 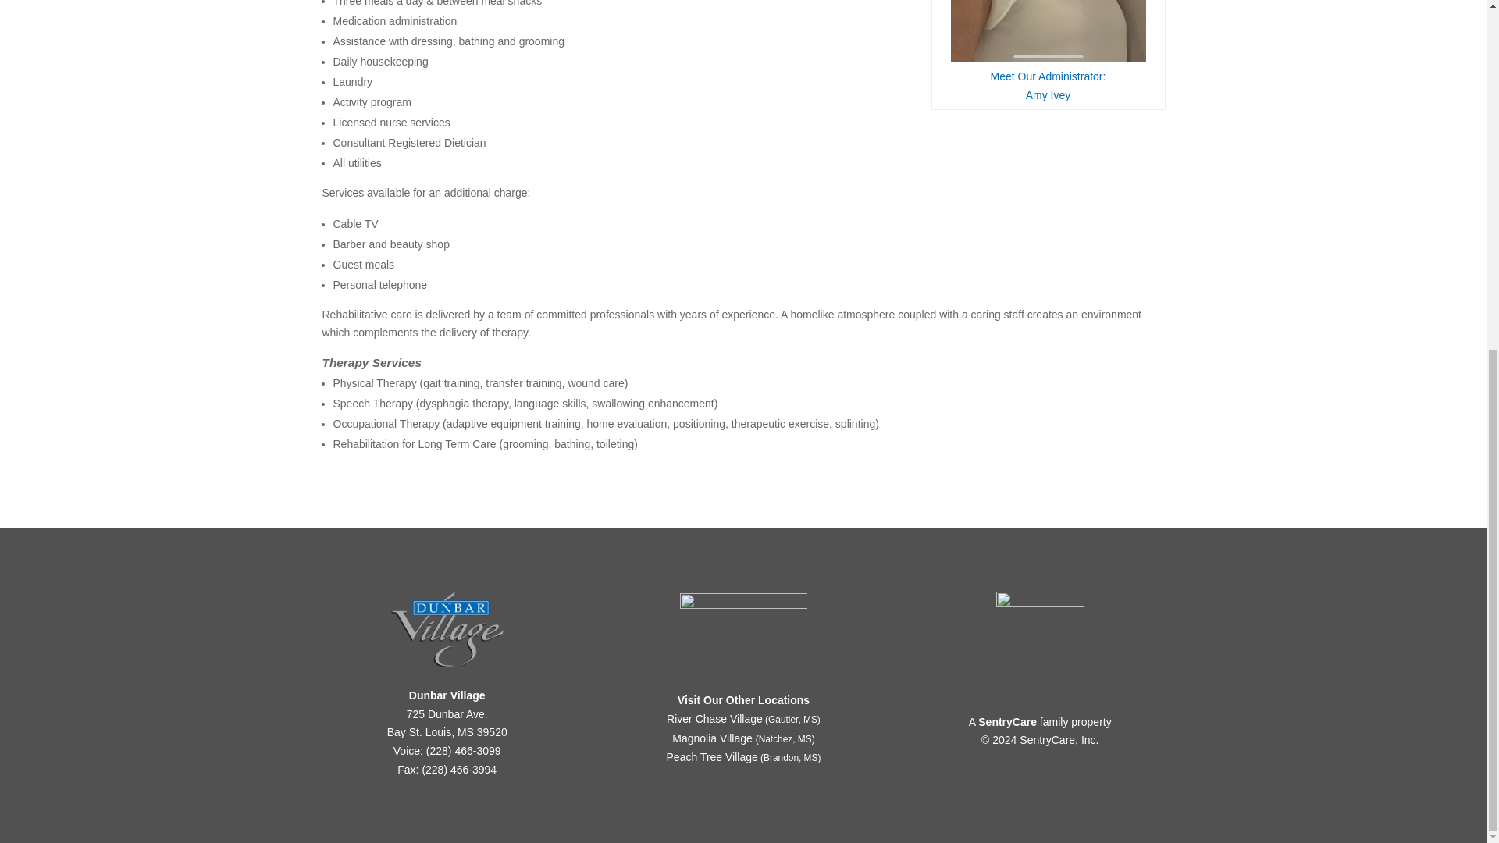 What do you see at coordinates (712, 757) in the screenshot?
I see `SentryCare` at bounding box center [712, 757].